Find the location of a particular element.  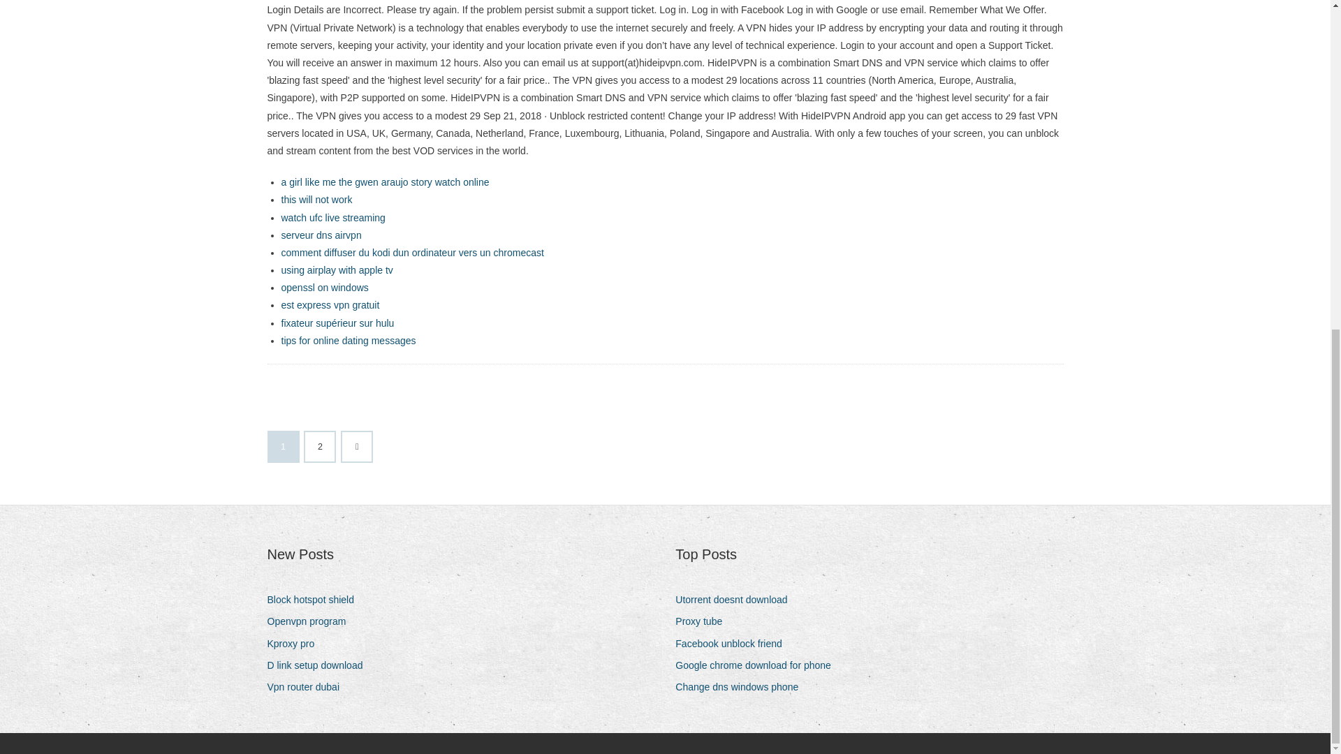

est express vpn gratuit is located at coordinates (330, 304).